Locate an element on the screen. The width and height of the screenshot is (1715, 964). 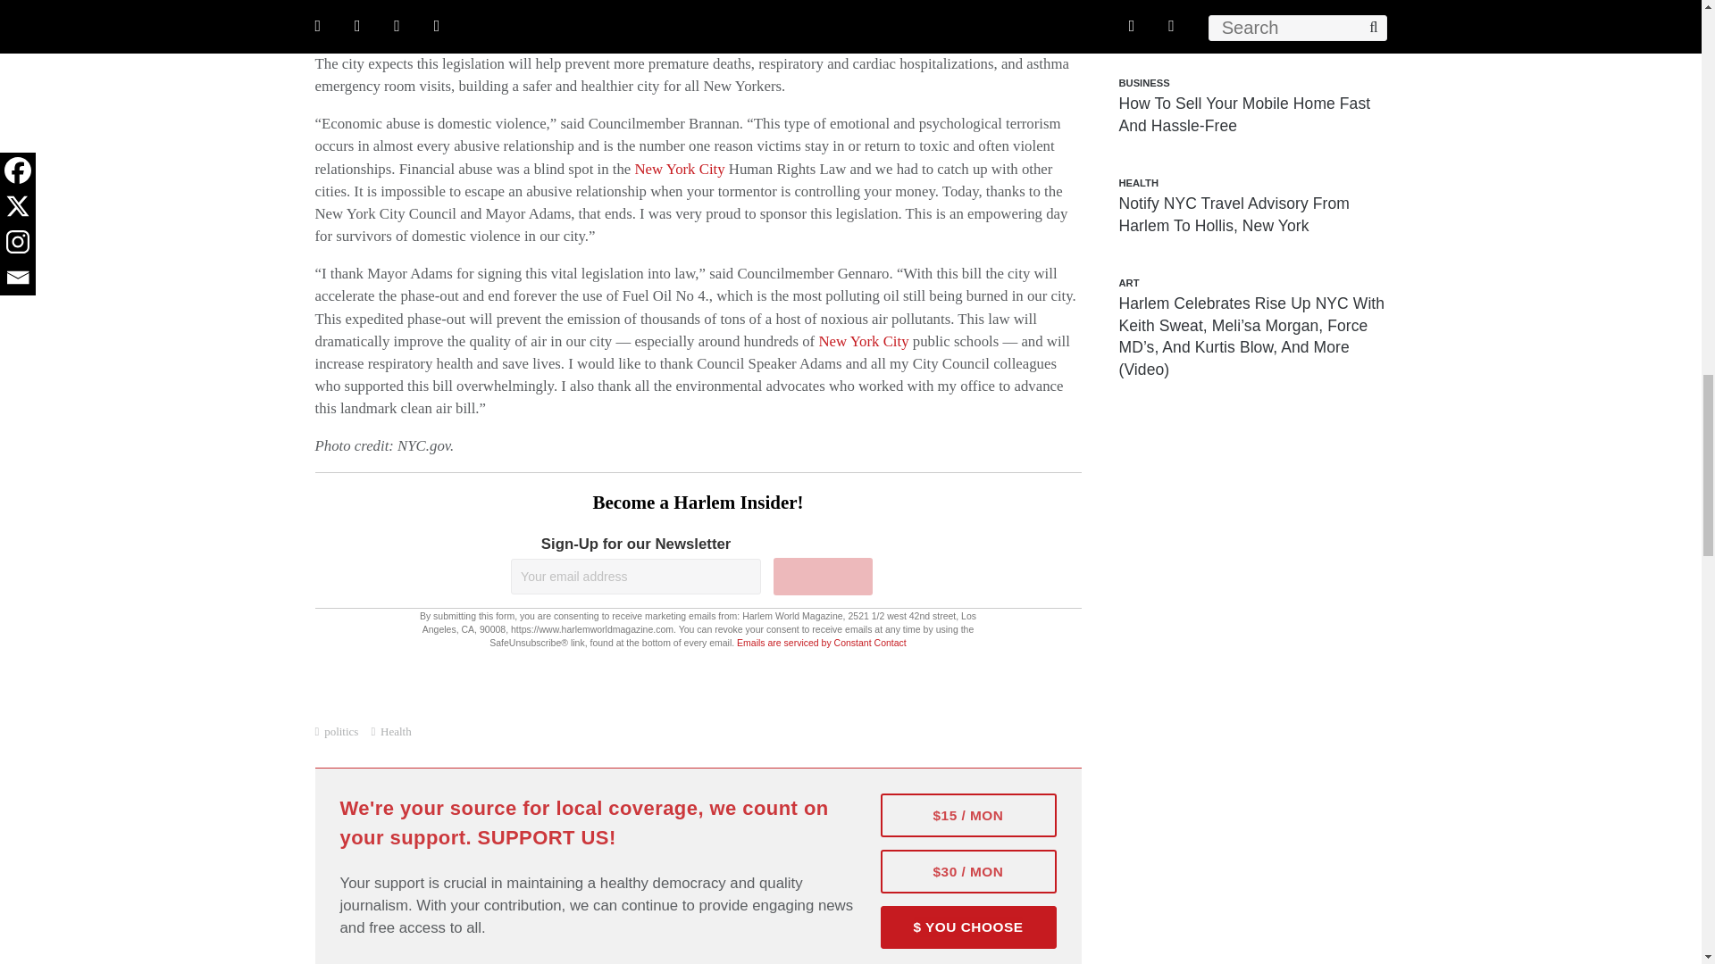
politics is located at coordinates (341, 732).